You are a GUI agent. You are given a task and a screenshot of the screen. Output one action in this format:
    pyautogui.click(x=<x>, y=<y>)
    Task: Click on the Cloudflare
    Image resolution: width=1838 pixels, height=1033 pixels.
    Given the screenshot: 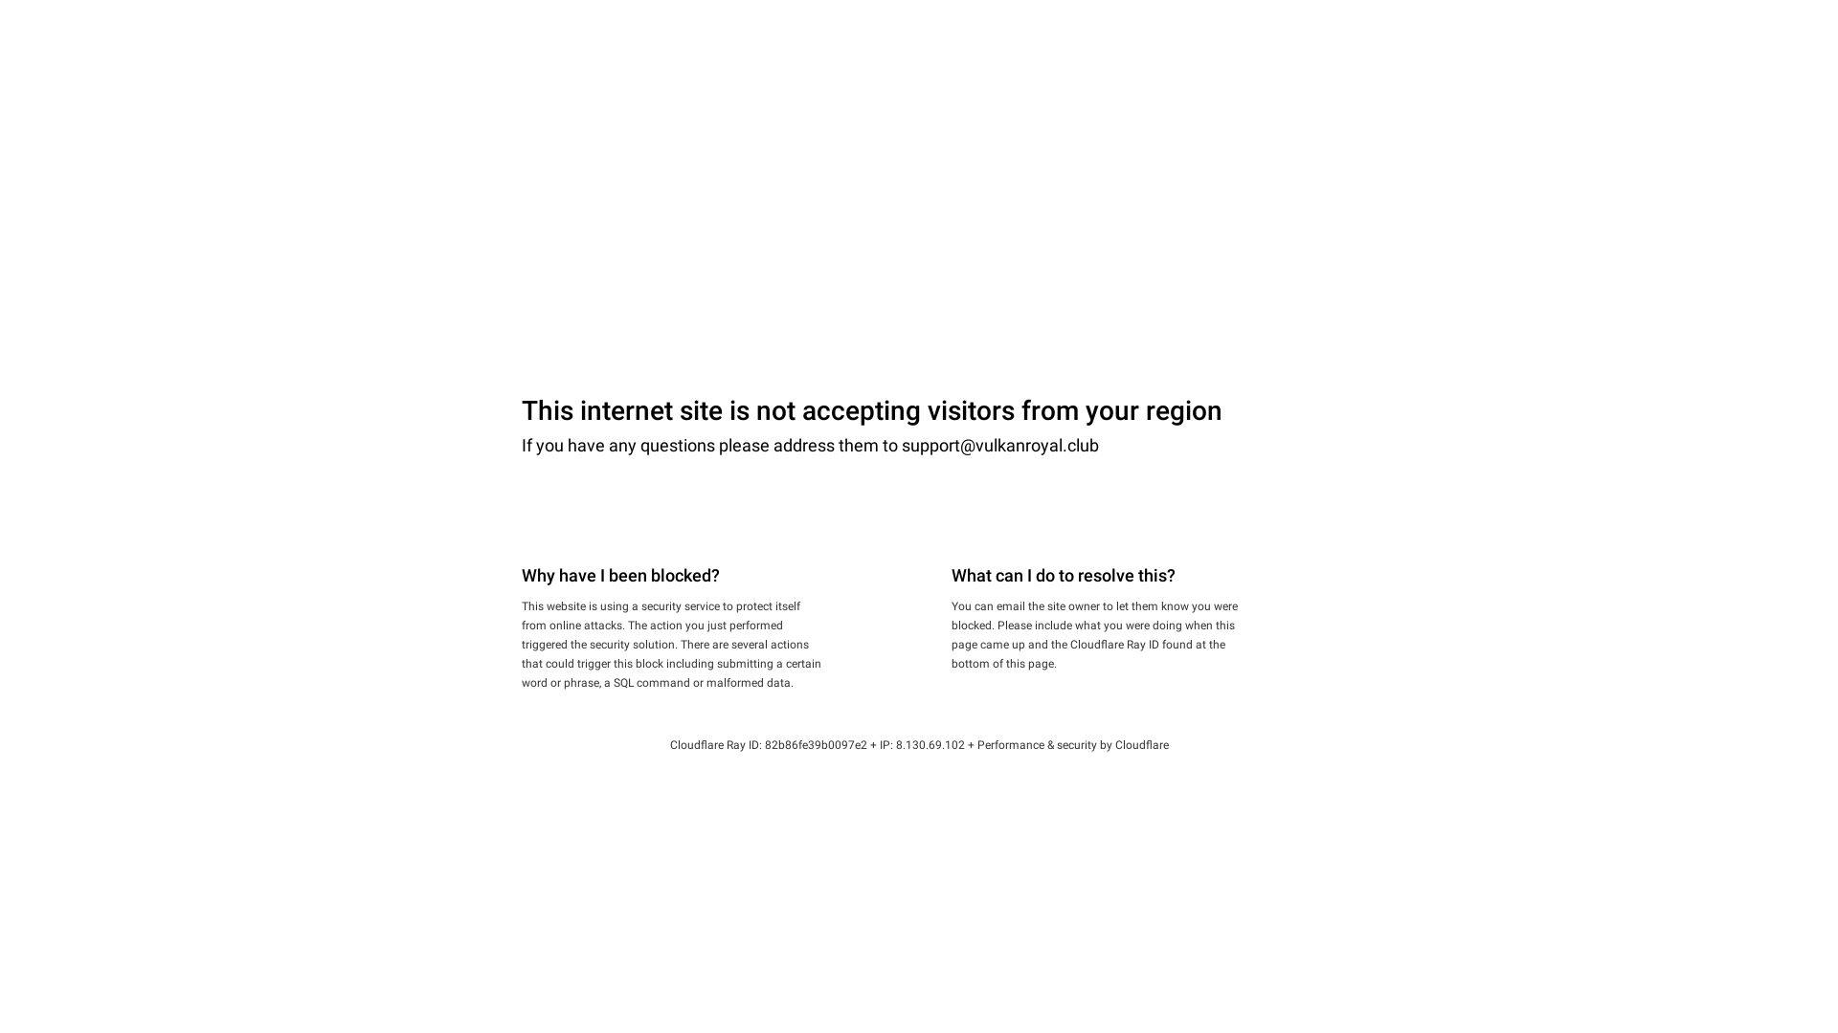 What is the action you would take?
    pyautogui.click(x=1141, y=745)
    